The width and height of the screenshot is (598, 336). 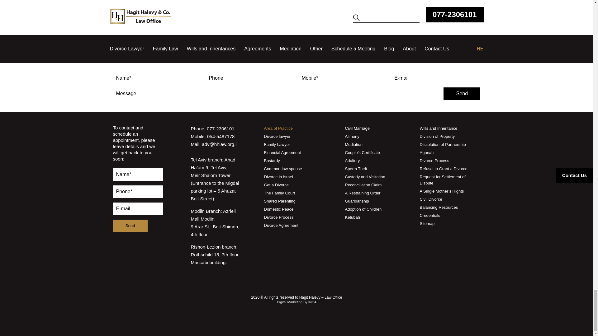 I want to click on Send, so click(x=462, y=93).